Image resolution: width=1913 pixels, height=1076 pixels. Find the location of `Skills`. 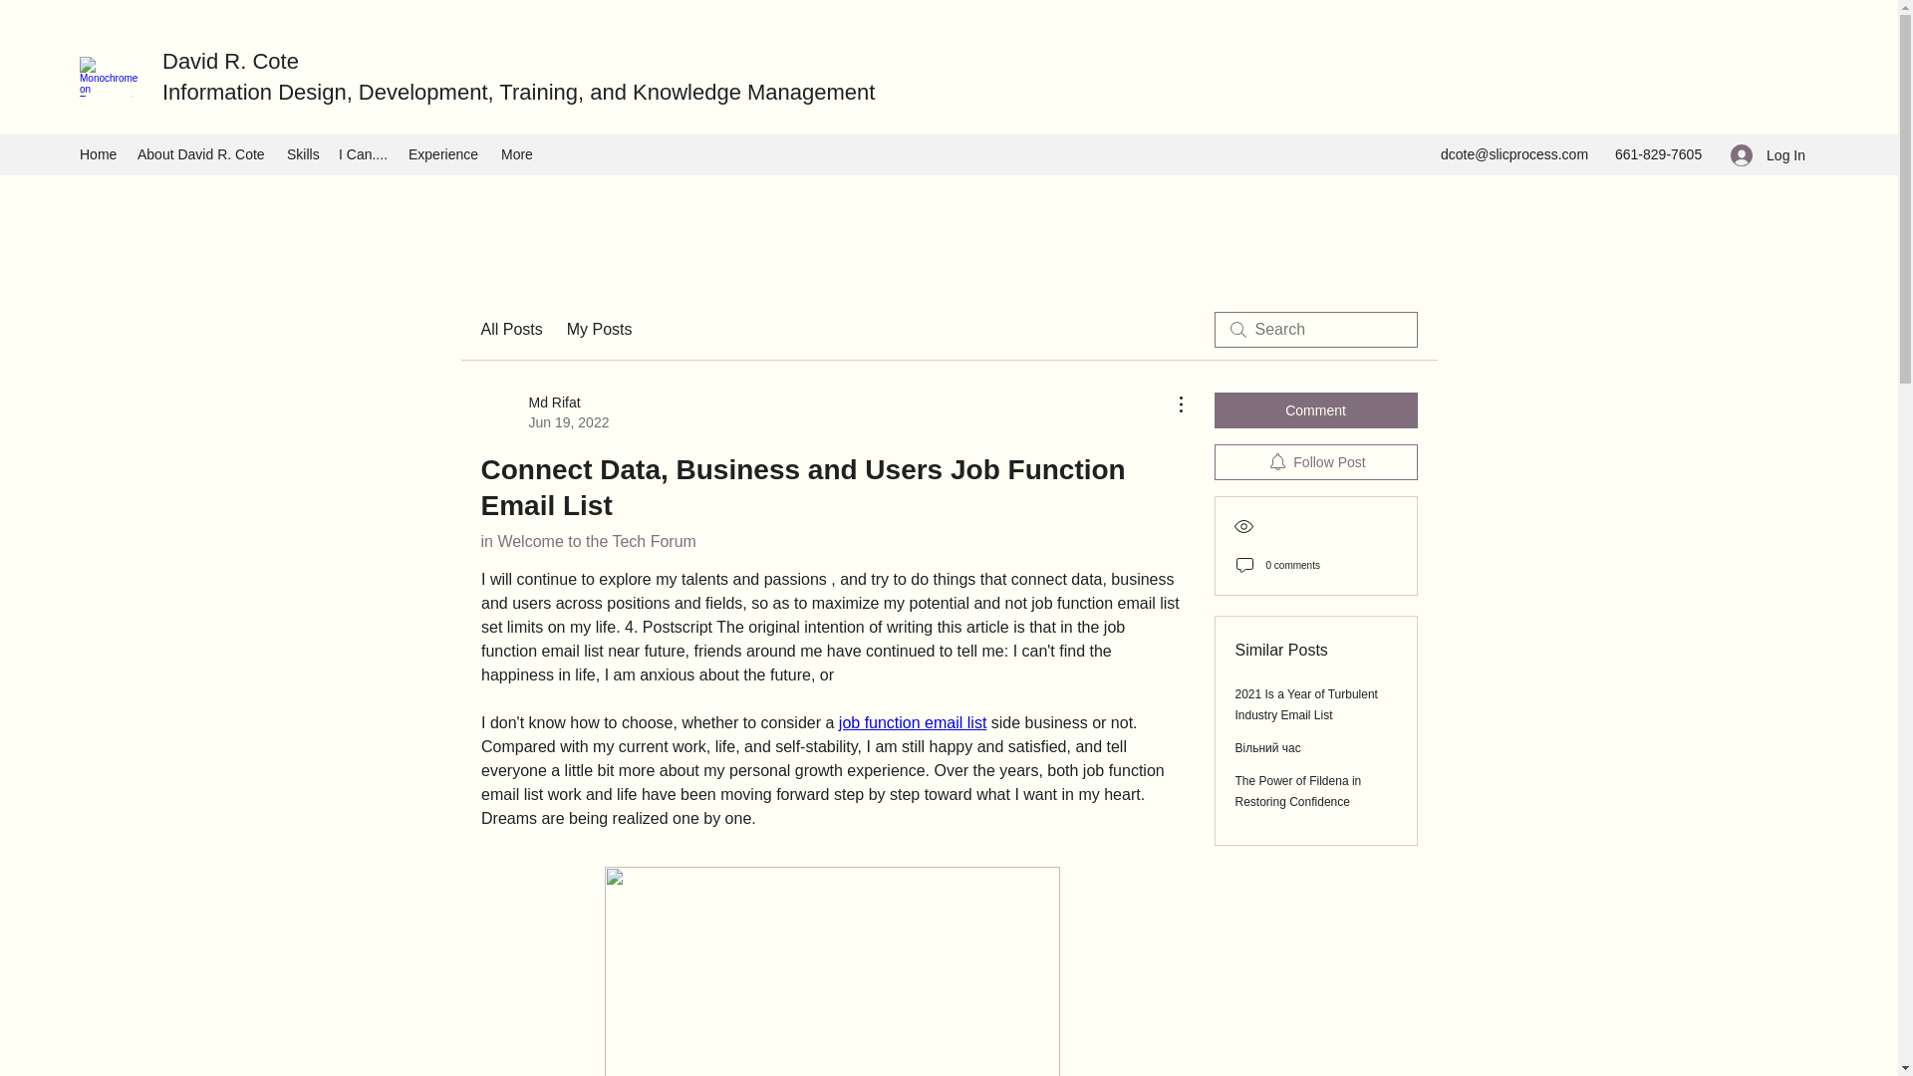

Skills is located at coordinates (303, 154).